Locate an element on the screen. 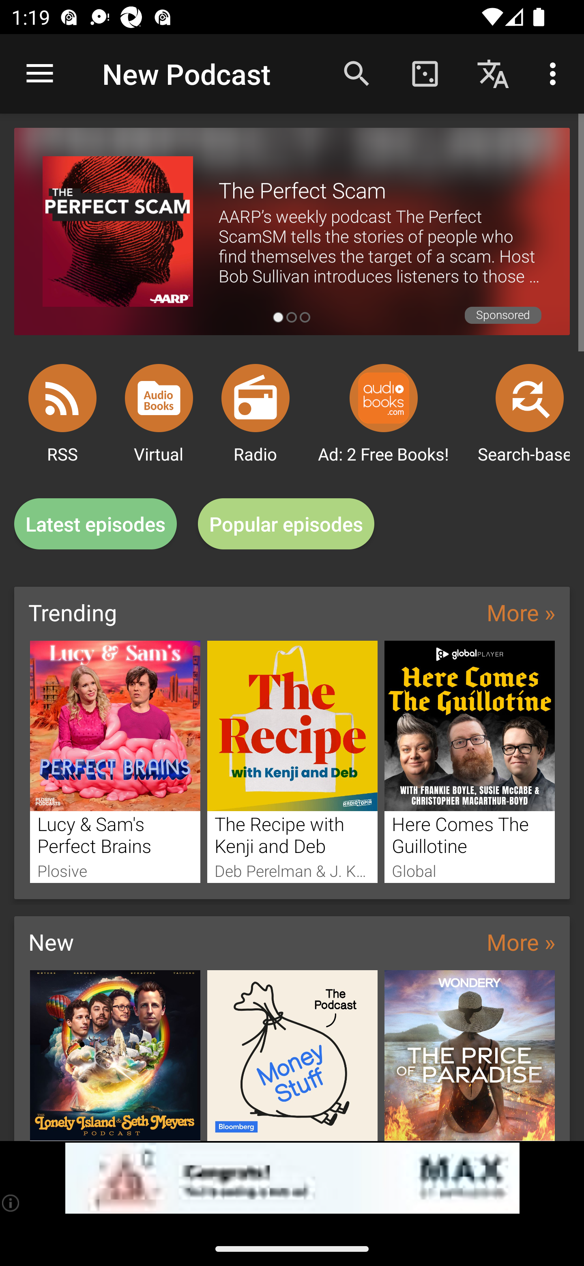 This screenshot has width=584, height=1266. RSS is located at coordinates (62, 398).